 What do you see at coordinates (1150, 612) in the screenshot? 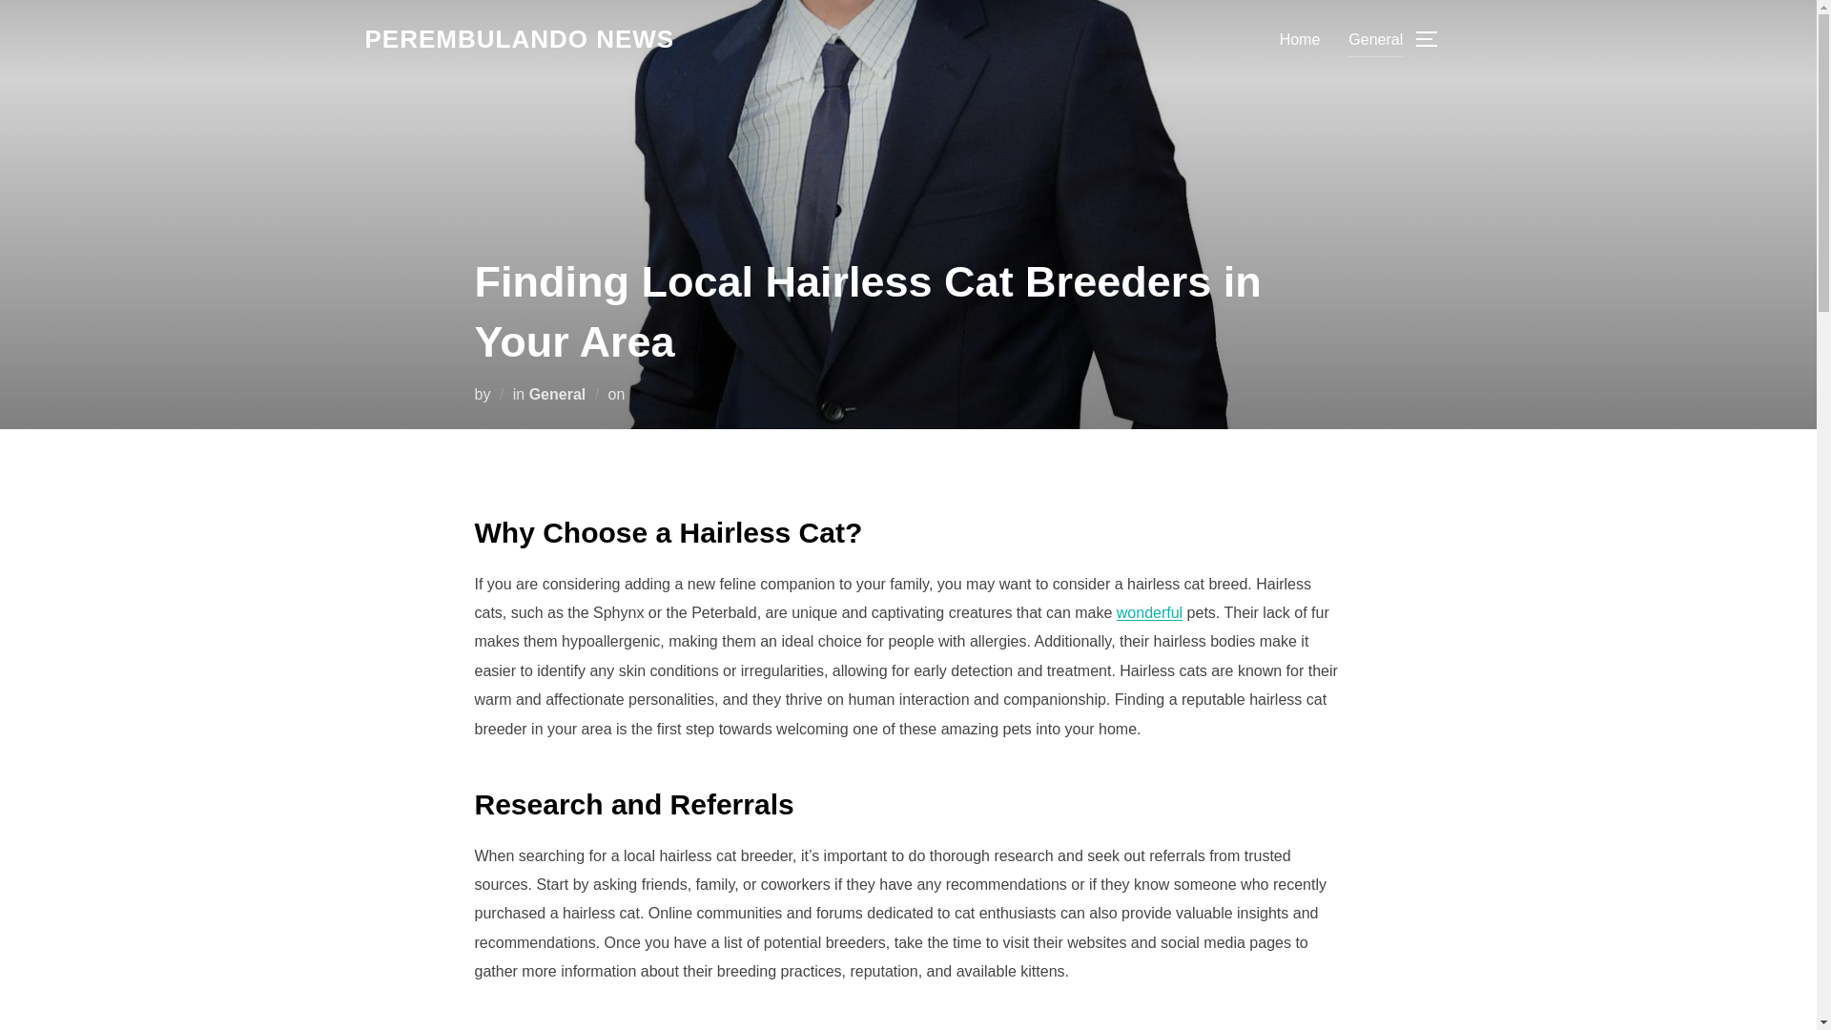
I see `wonderful` at bounding box center [1150, 612].